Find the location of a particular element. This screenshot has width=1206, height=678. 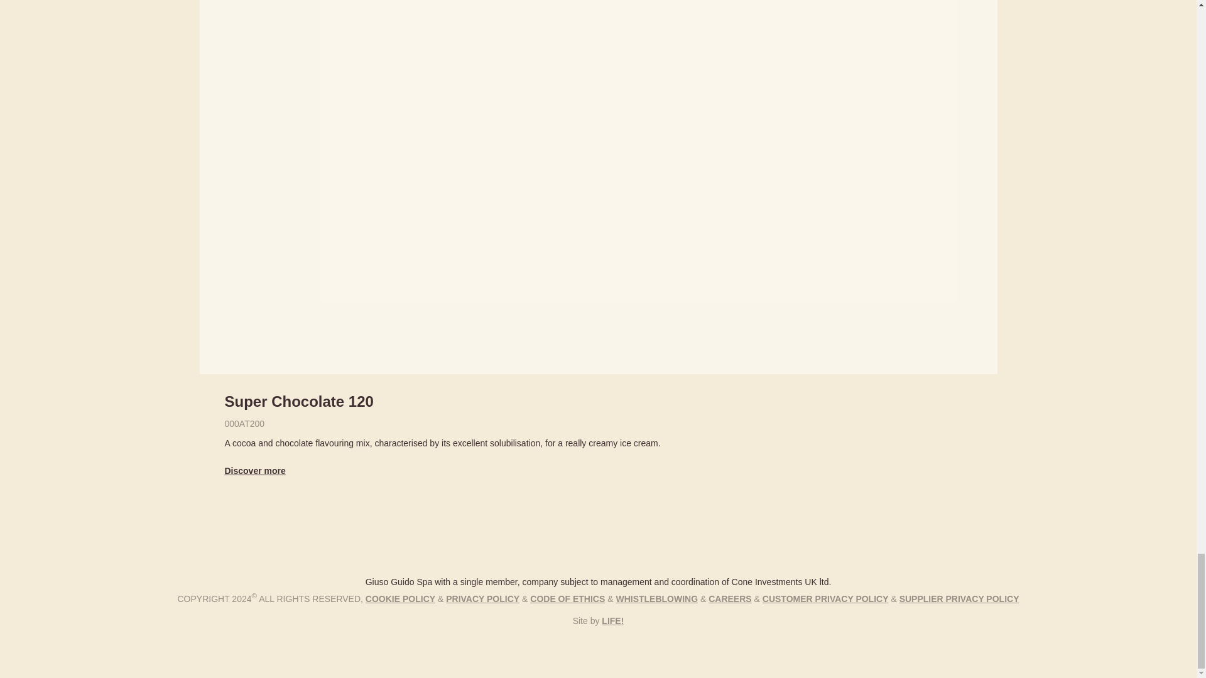

CUSTOMER PRIVACY POLICY is located at coordinates (825, 599).